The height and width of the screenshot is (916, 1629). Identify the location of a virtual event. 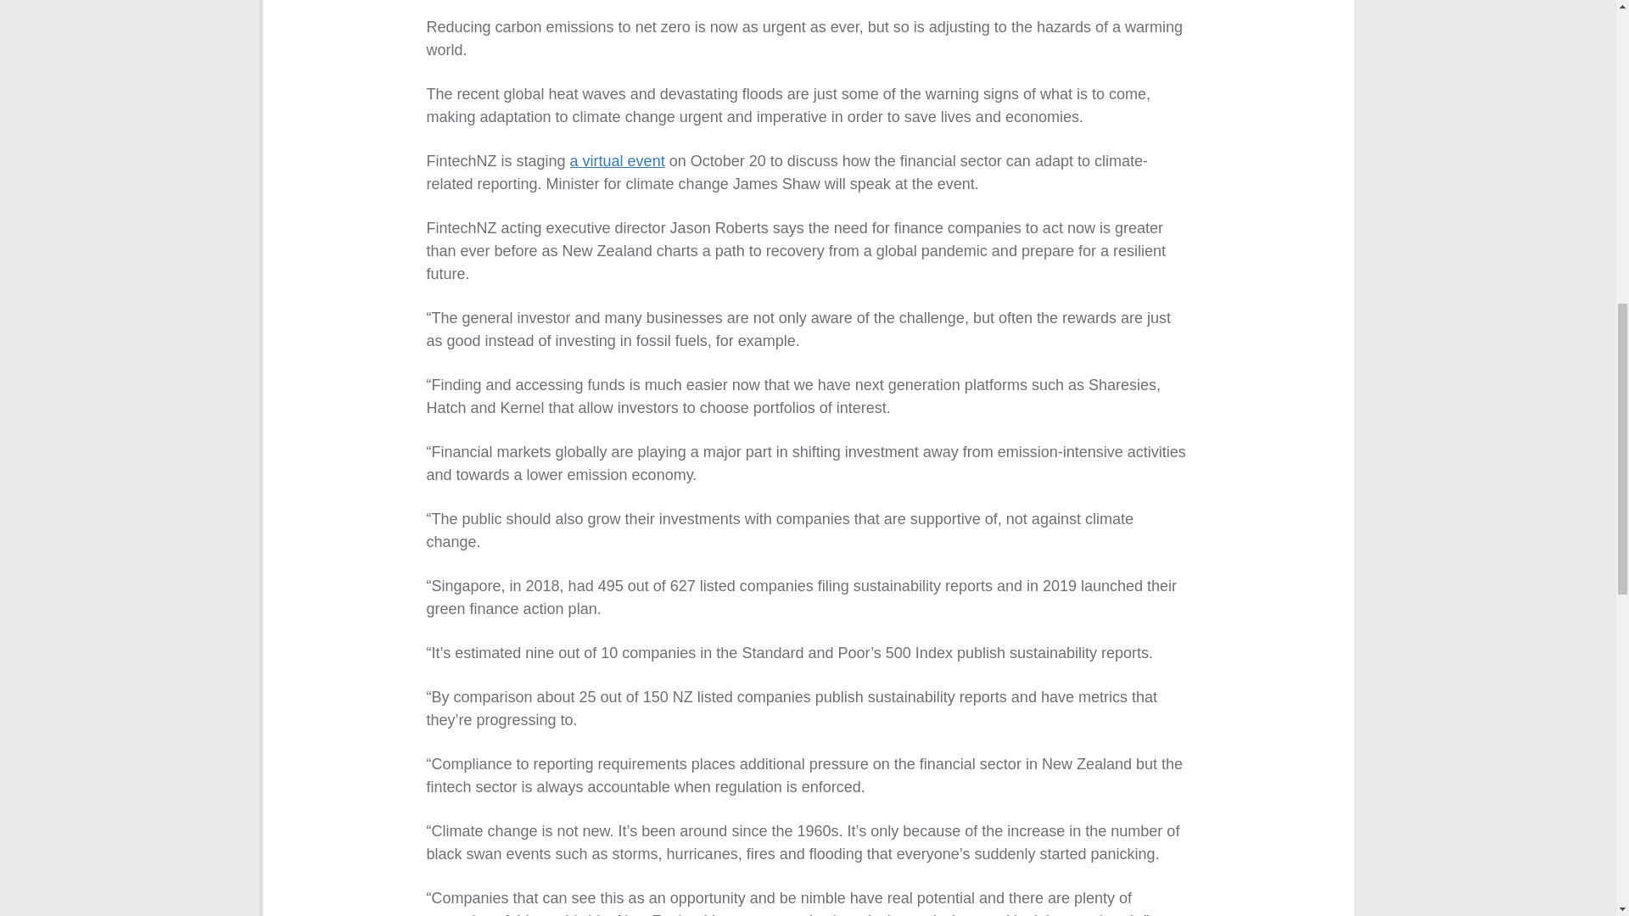
(618, 161).